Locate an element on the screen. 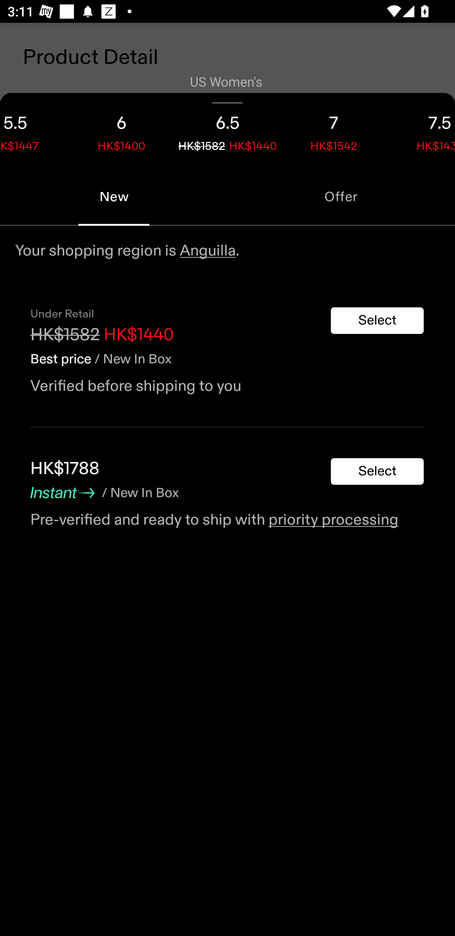 This screenshot has width=455, height=936. HK$1788 is located at coordinates (65, 469).